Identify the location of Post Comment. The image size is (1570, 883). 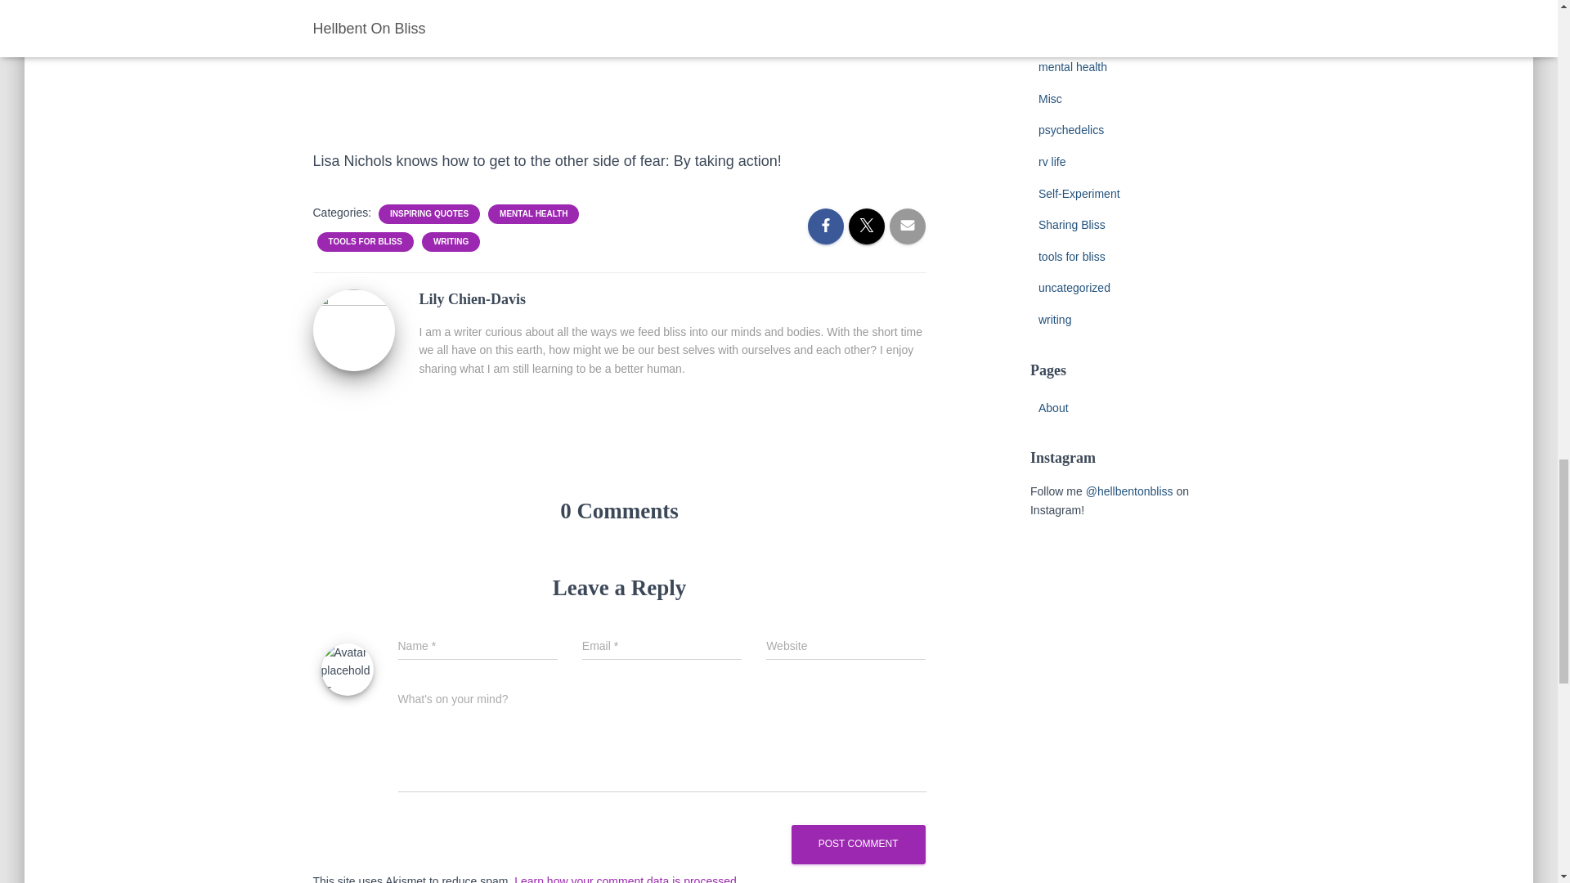
(859, 844).